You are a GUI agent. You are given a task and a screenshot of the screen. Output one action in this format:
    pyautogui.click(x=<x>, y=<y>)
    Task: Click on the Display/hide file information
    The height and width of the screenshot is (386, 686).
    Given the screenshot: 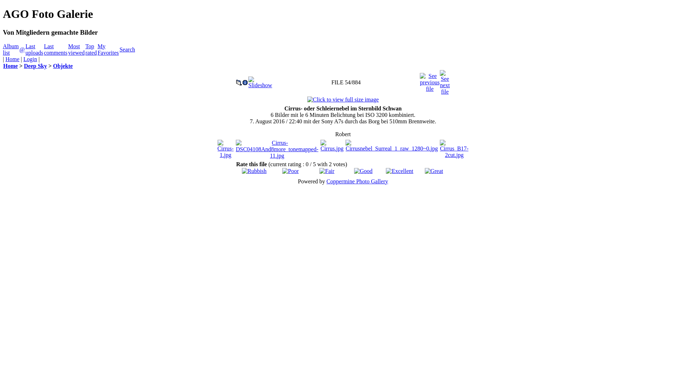 What is the action you would take?
    pyautogui.click(x=245, y=81)
    